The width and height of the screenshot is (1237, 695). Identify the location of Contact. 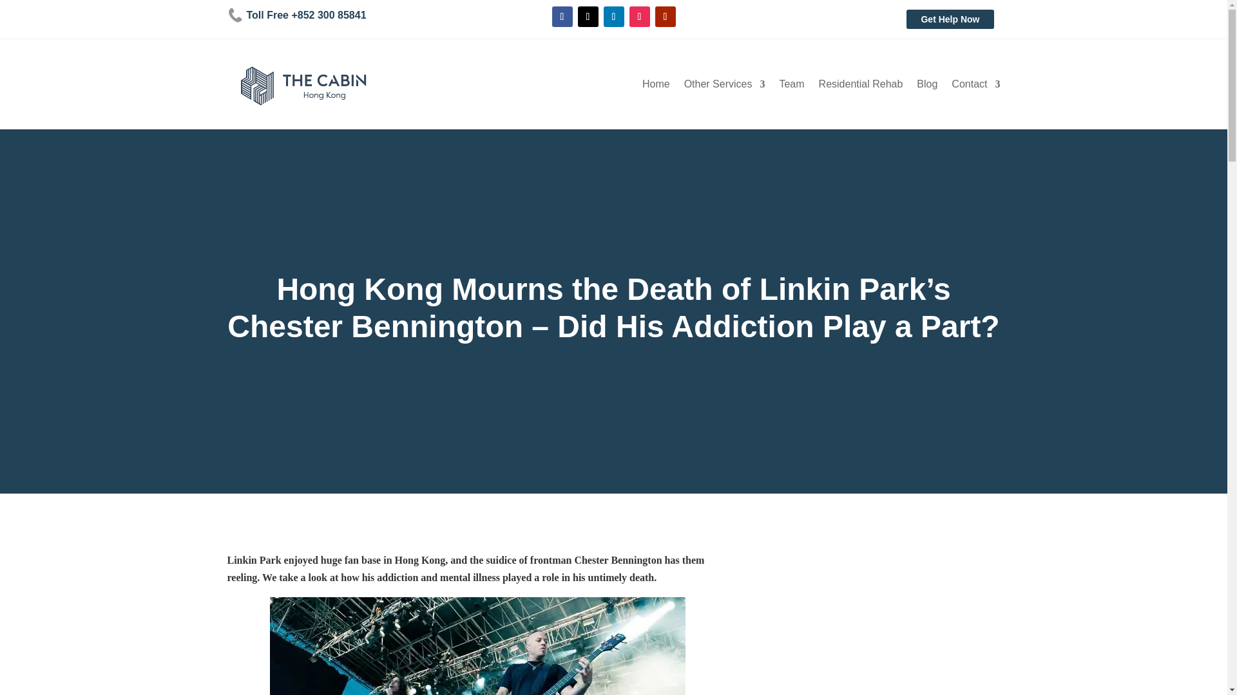
(975, 86).